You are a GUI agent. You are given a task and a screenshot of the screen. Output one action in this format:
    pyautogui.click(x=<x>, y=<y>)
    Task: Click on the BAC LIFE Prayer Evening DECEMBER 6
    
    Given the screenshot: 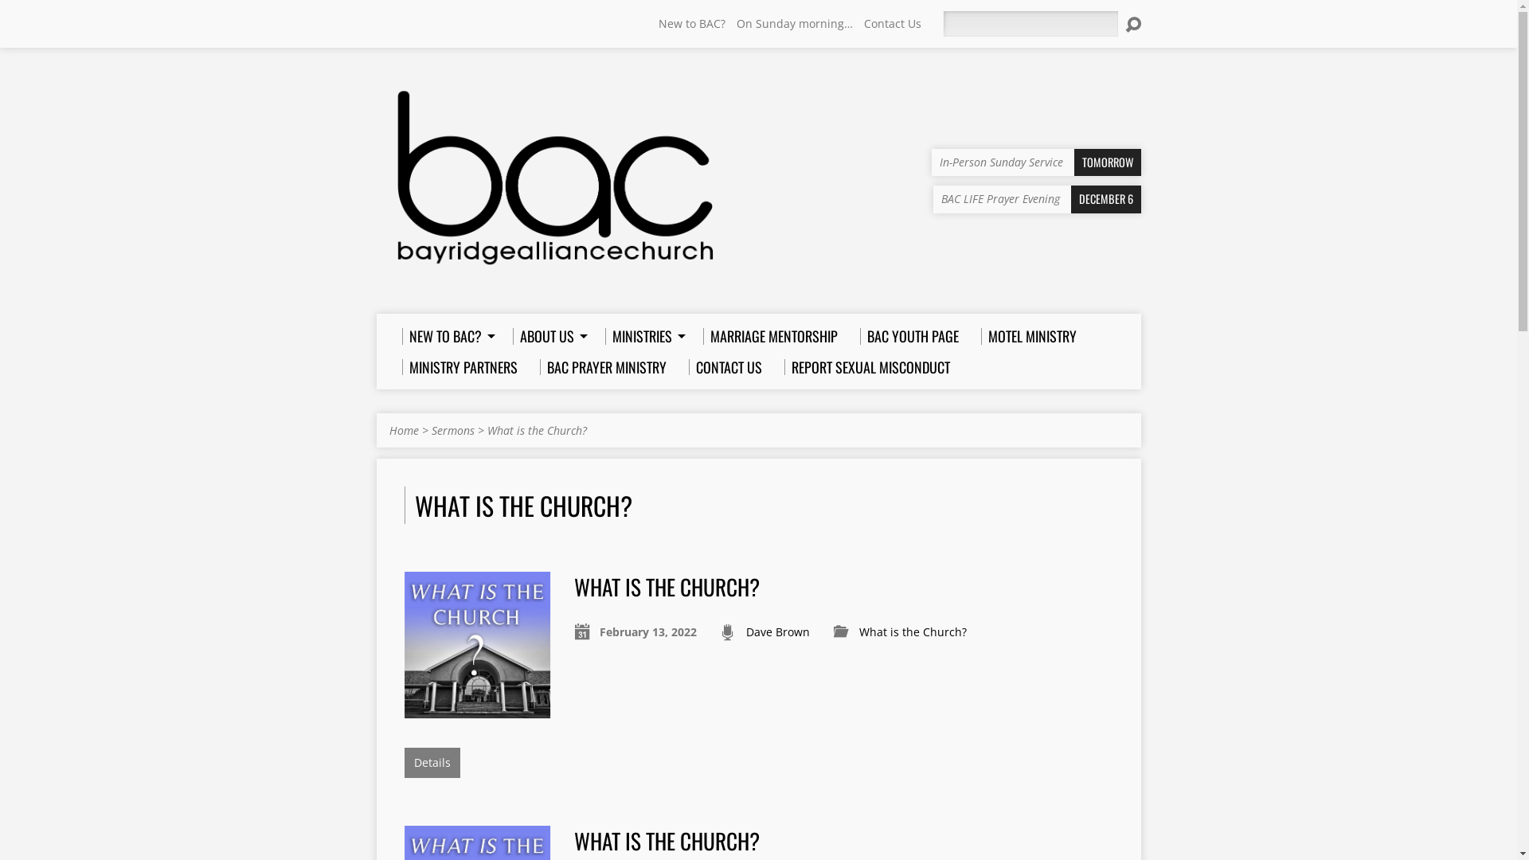 What is the action you would take?
    pyautogui.click(x=1037, y=199)
    